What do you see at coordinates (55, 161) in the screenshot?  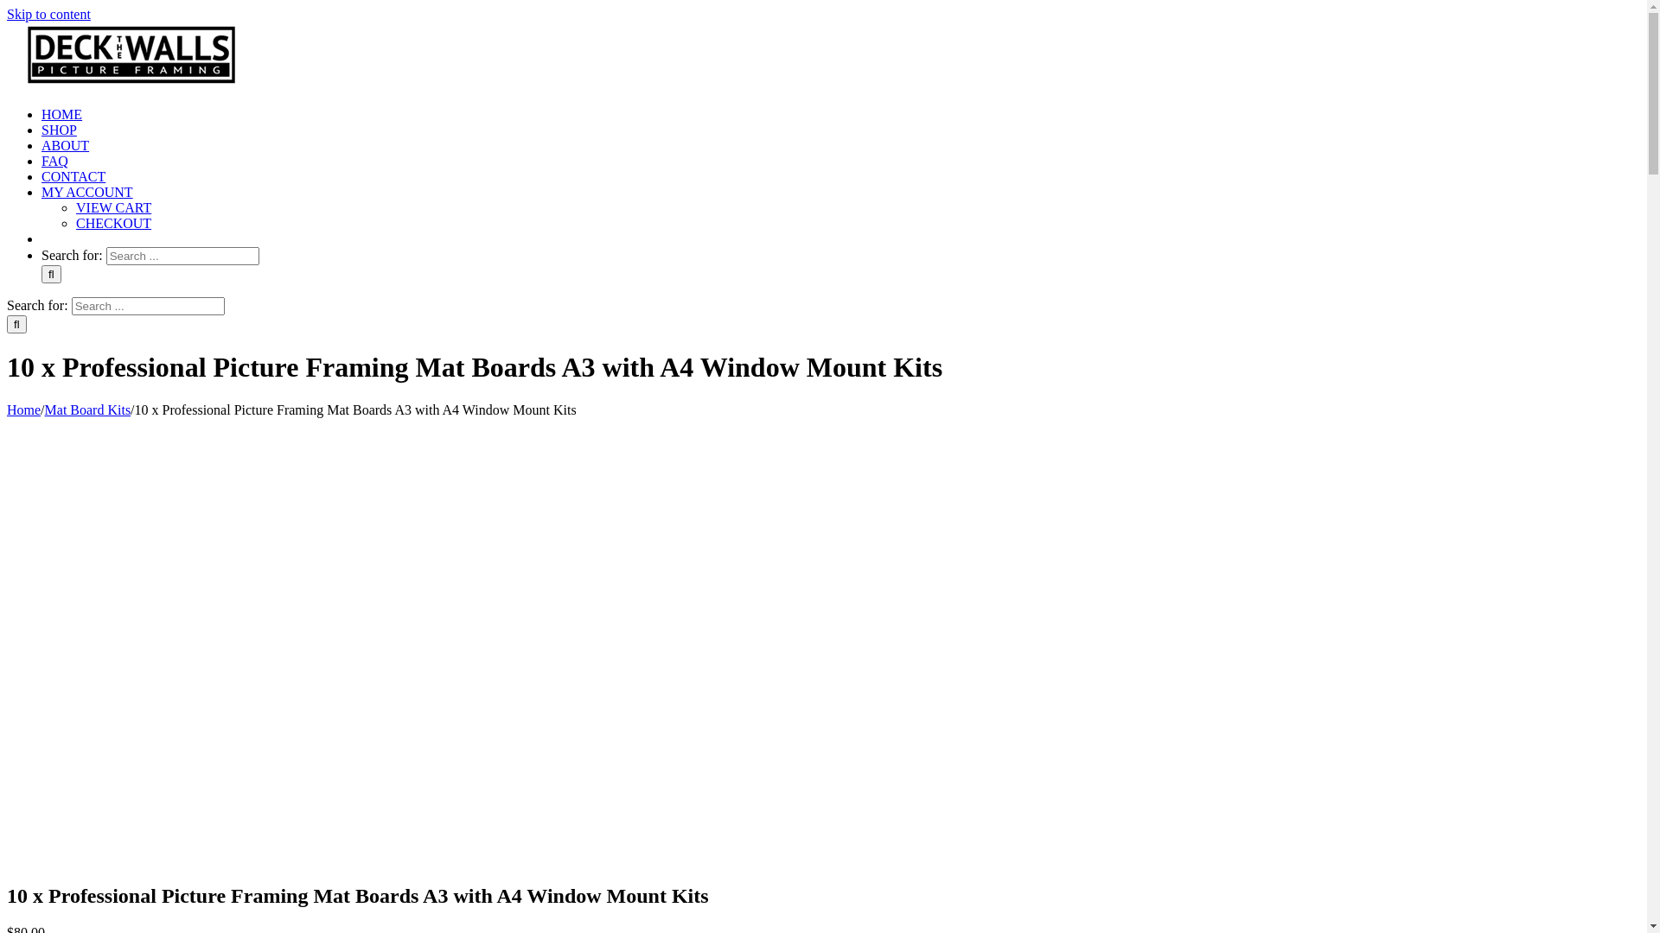 I see `FAQ` at bounding box center [55, 161].